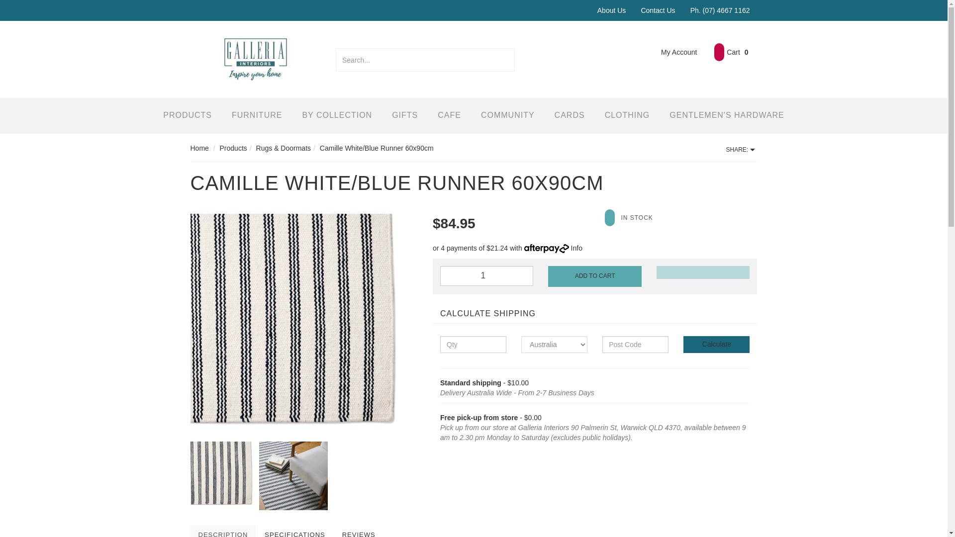  Describe the element at coordinates (594, 276) in the screenshot. I see `Add to Cart` at that location.